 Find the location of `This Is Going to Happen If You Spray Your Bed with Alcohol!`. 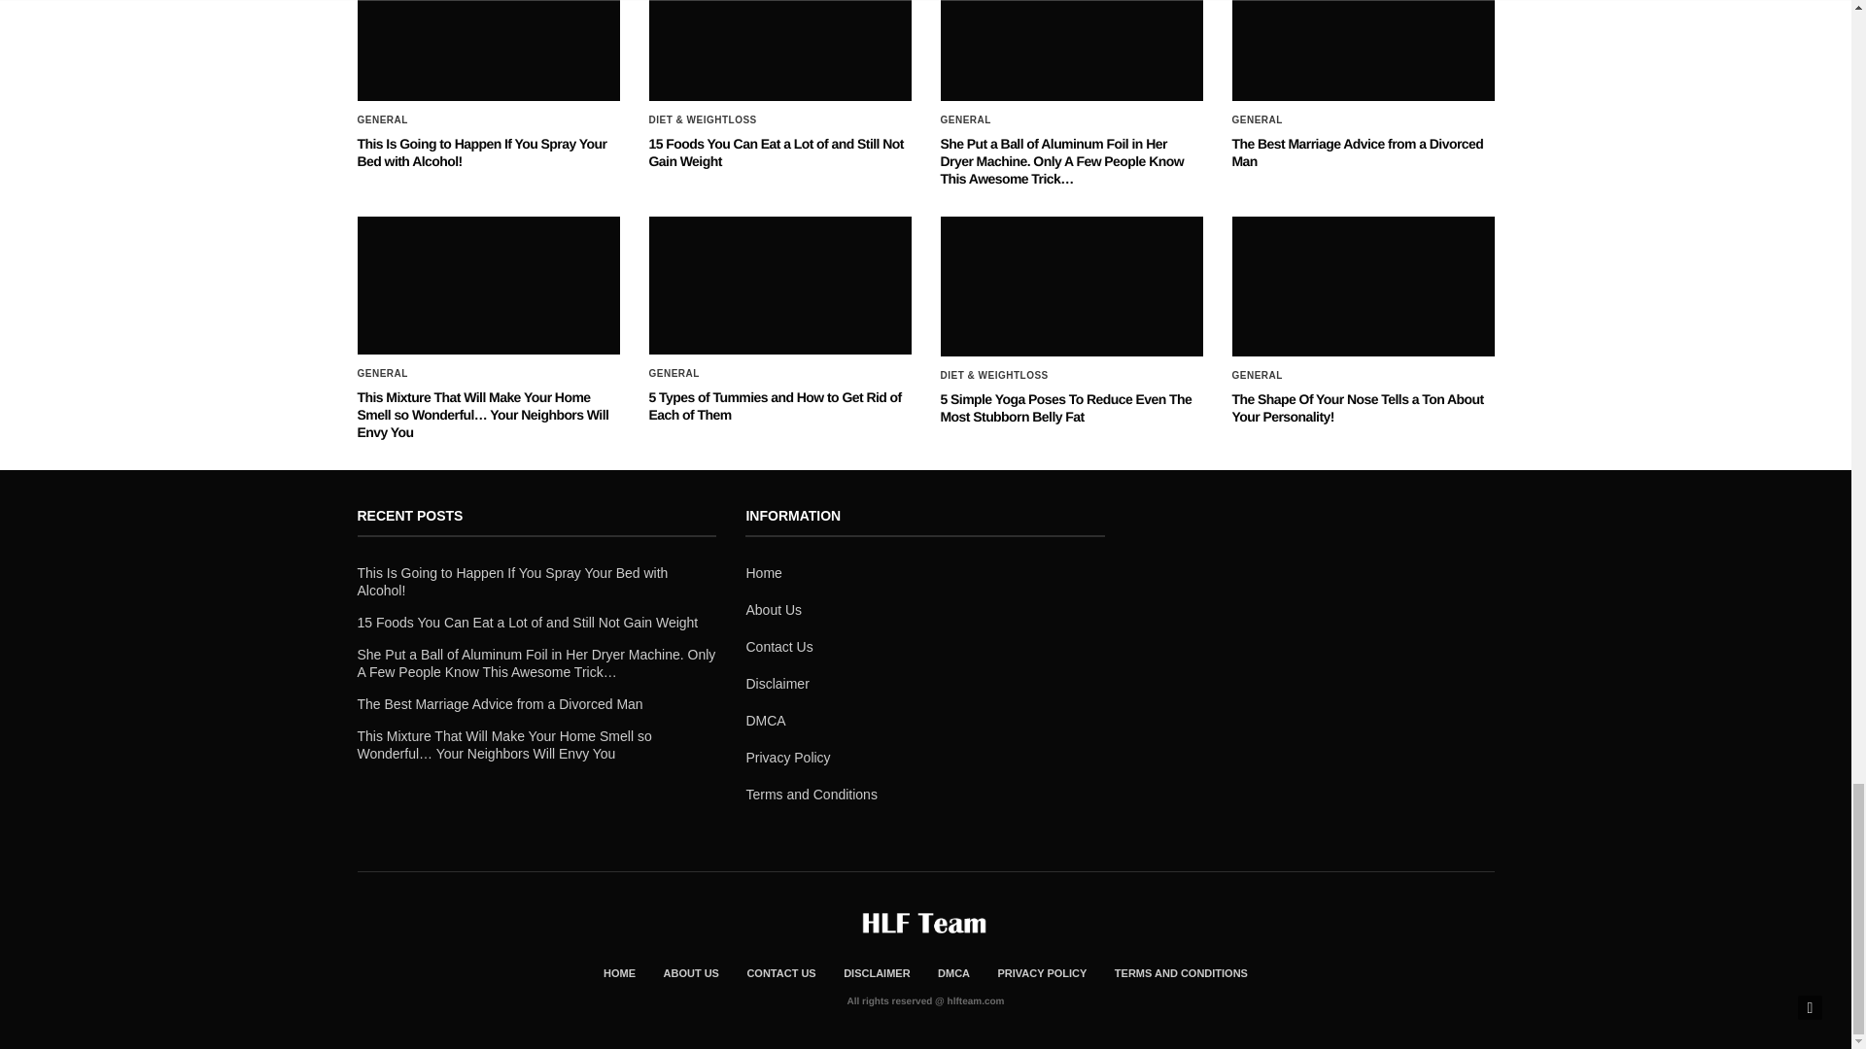

This Is Going to Happen If You Spray Your Bed with Alcohol! is located at coordinates (488, 51).